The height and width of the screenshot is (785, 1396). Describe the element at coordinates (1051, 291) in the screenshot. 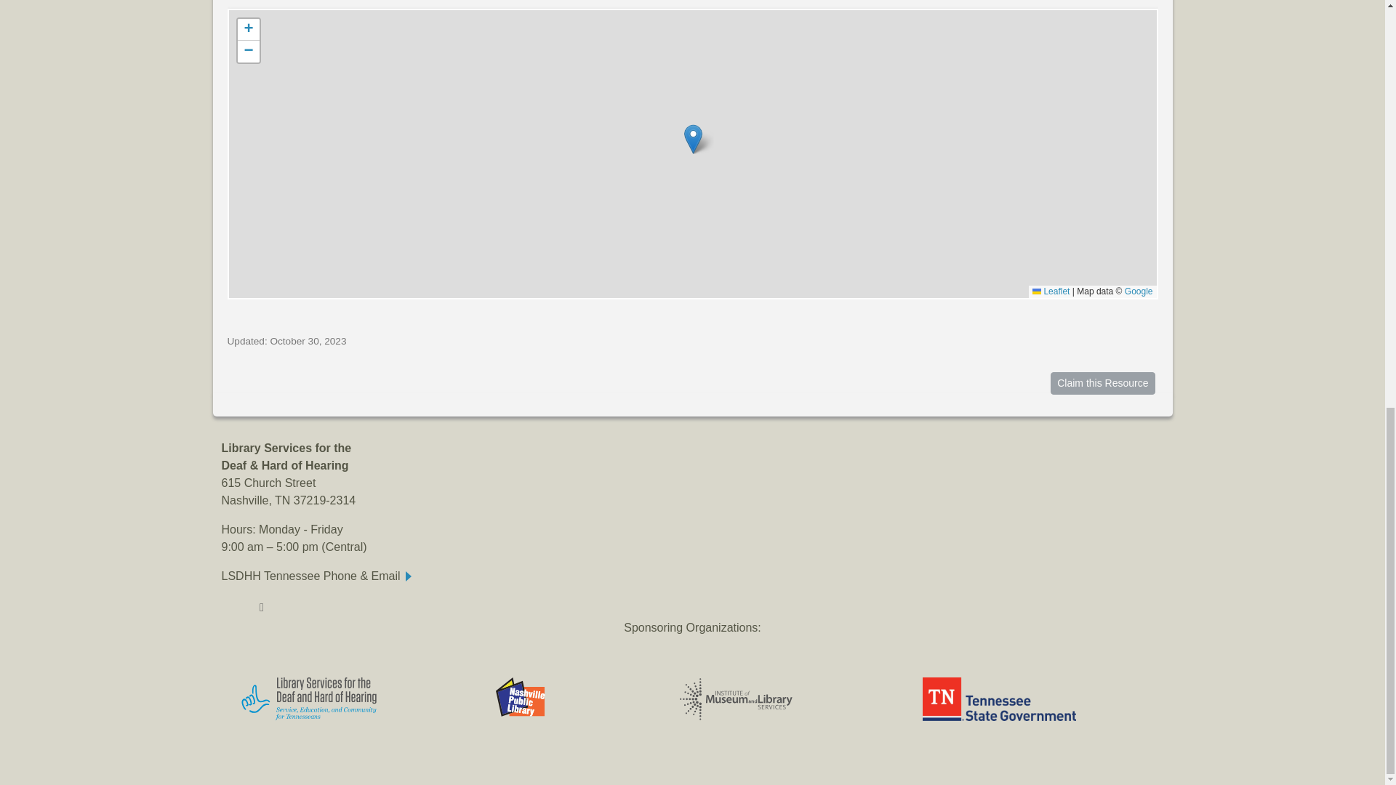

I see `A JavaScript library for interactive maps` at that location.